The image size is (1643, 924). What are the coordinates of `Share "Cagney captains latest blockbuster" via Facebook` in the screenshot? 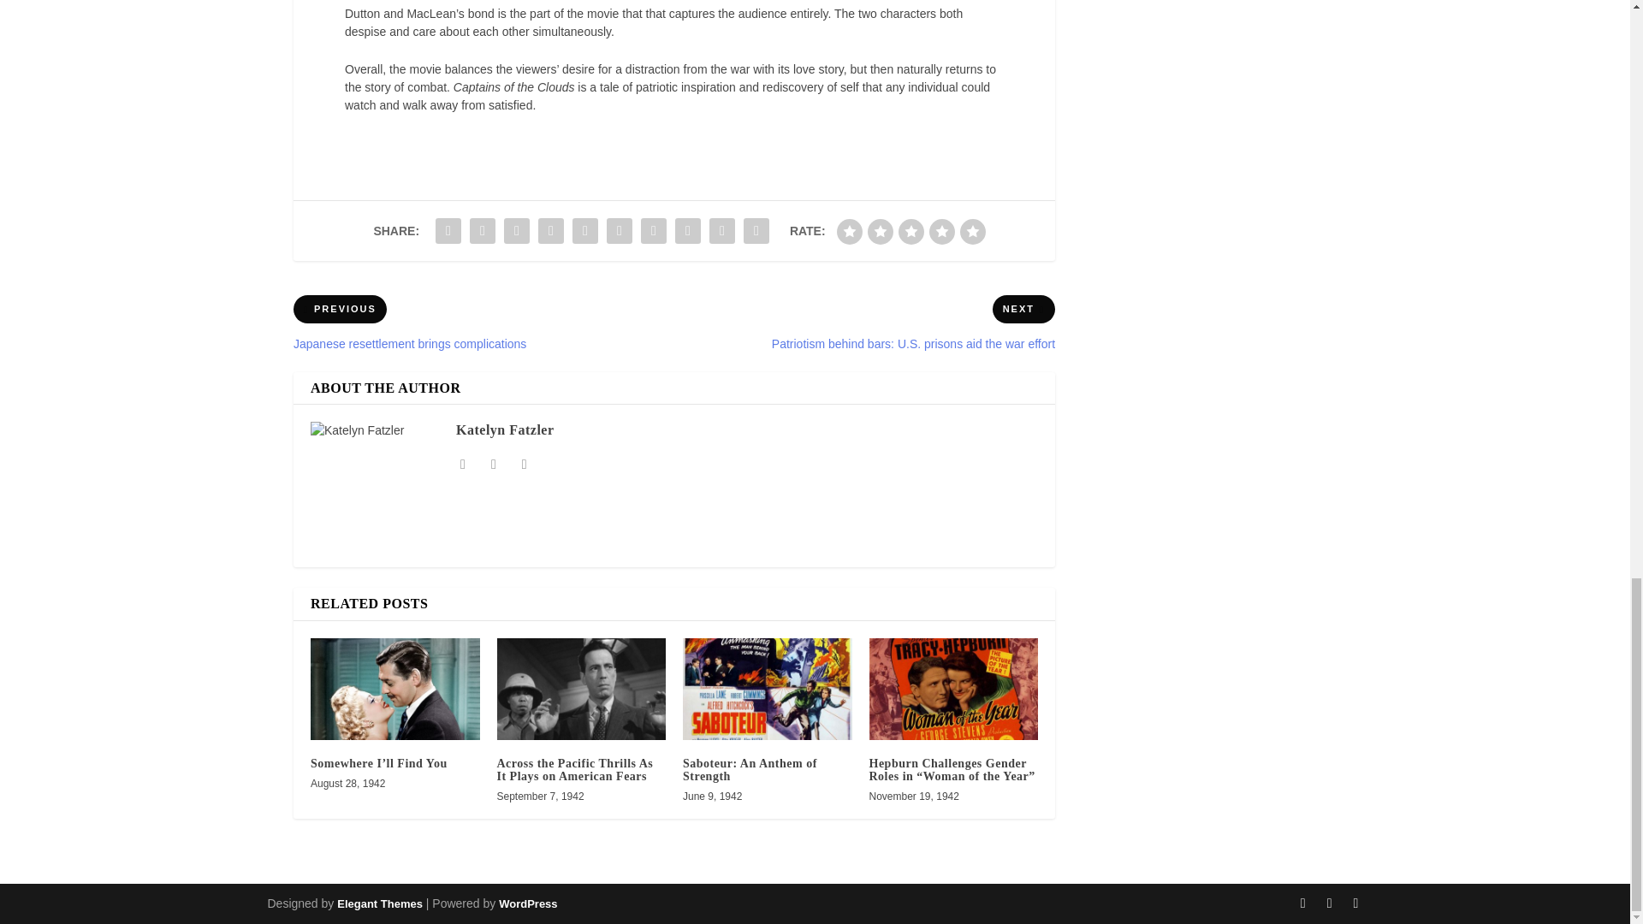 It's located at (448, 231).